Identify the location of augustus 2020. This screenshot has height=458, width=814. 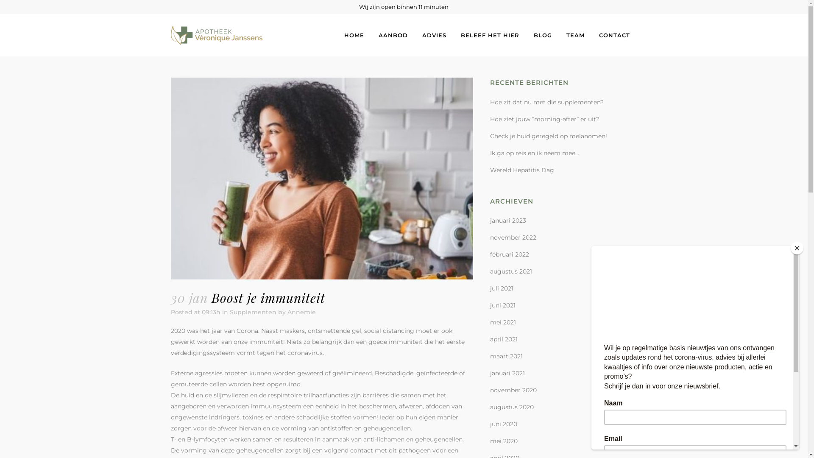
(512, 407).